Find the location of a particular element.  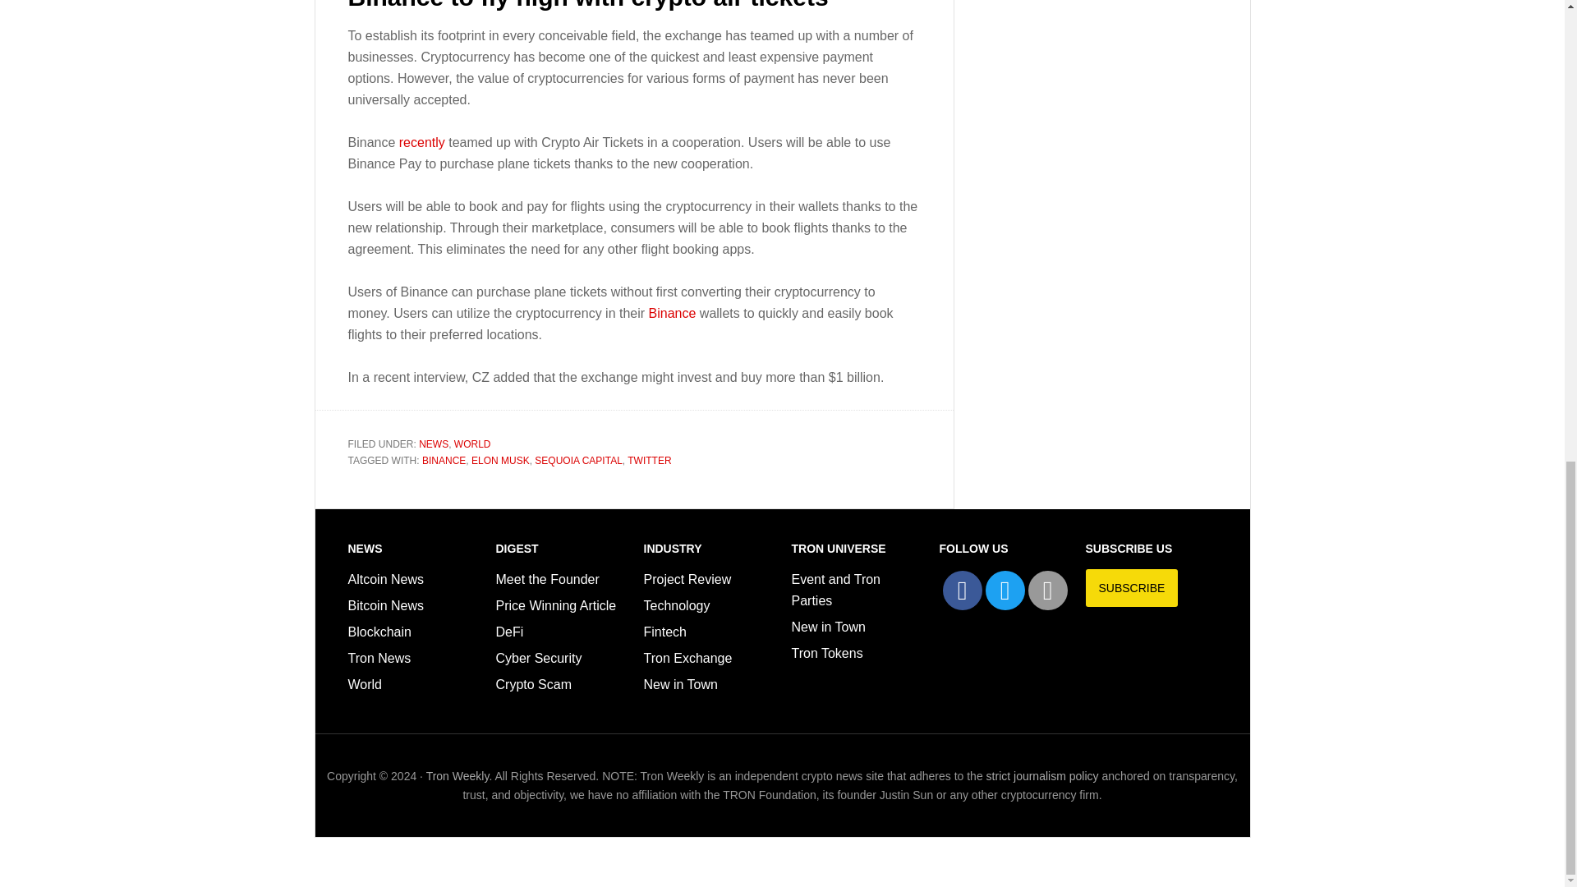

Facebook is located at coordinates (963, 591).